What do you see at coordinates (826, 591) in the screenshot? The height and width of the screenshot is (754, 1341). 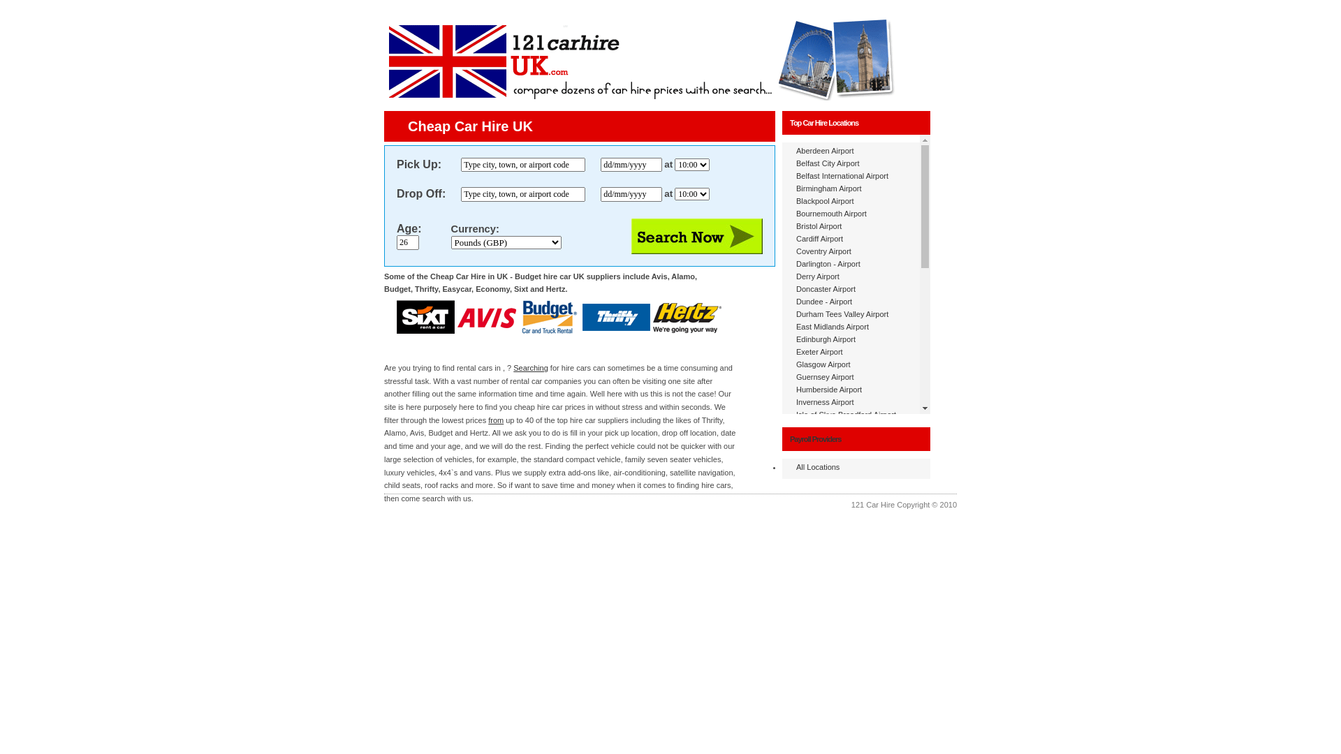 I see `Newcastle Airport` at bounding box center [826, 591].